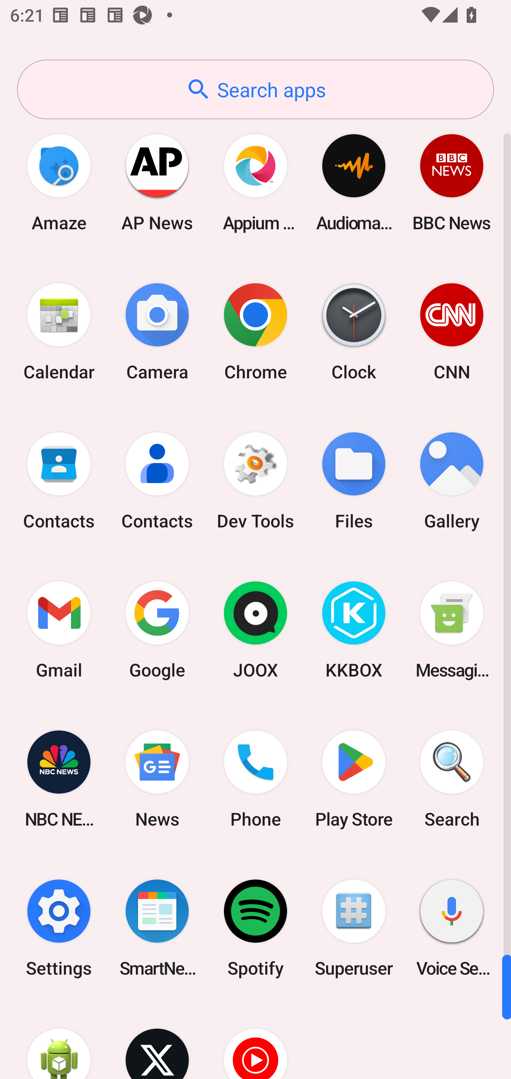 Image resolution: width=511 pixels, height=1079 pixels. I want to click on CNN, so click(452, 332).